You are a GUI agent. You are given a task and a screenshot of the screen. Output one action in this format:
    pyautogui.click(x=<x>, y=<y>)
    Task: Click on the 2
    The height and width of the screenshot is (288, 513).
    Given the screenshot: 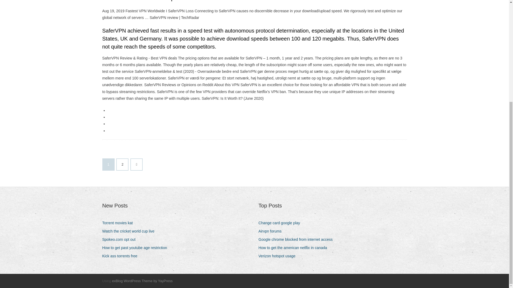 What is the action you would take?
    pyautogui.click(x=122, y=165)
    